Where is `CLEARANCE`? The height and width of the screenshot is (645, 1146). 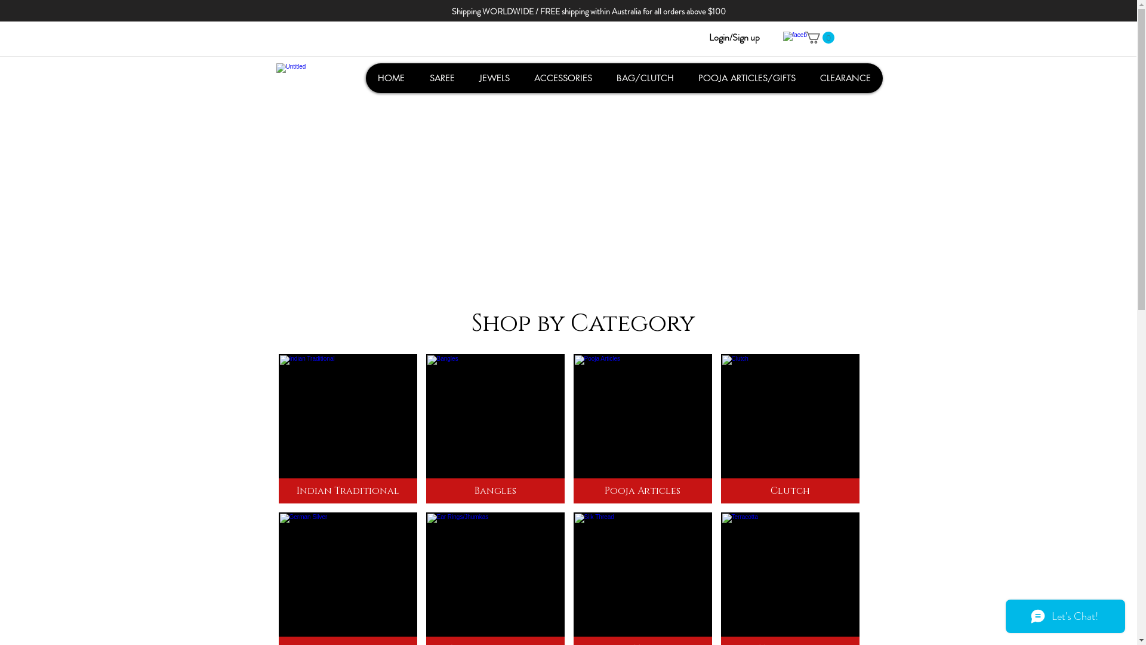 CLEARANCE is located at coordinates (845, 78).